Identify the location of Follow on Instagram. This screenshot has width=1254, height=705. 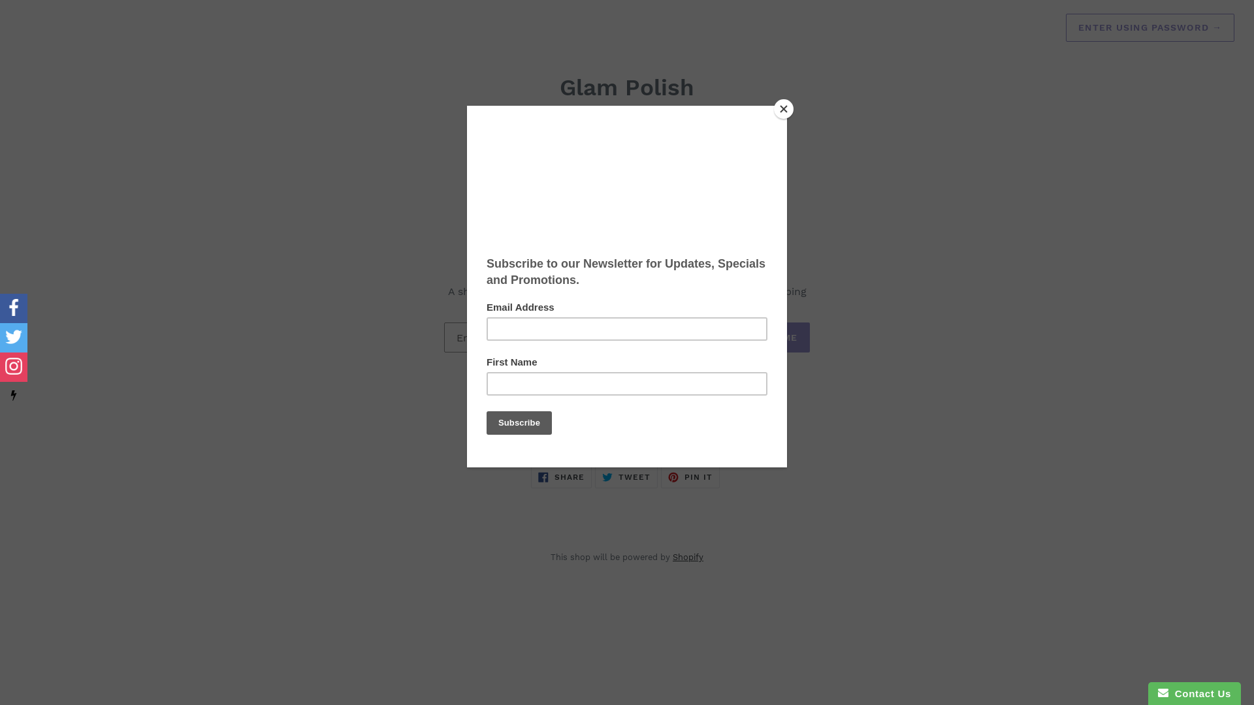
(14, 367).